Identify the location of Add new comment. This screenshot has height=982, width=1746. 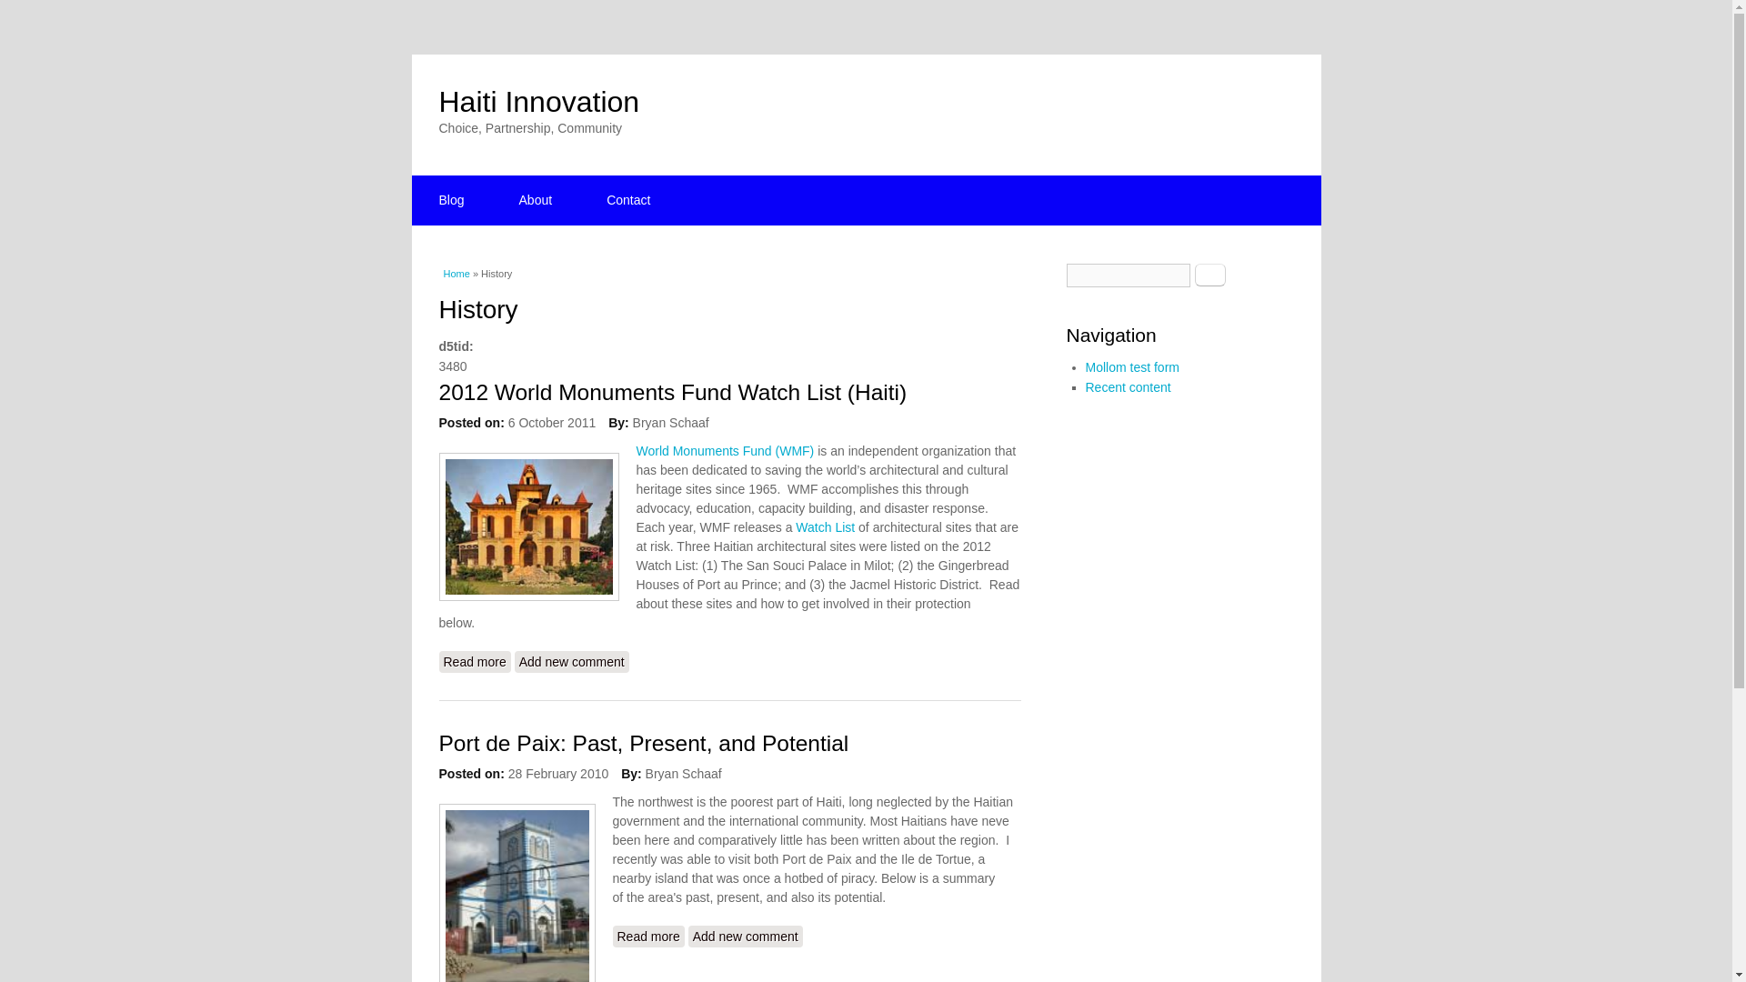
(571, 662).